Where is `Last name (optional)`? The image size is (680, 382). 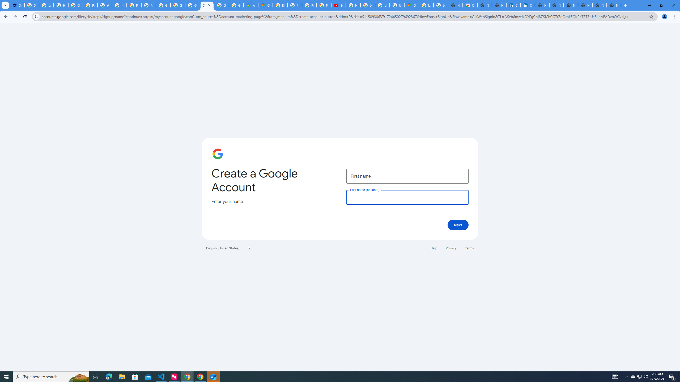
Last name (optional) is located at coordinates (407, 197).